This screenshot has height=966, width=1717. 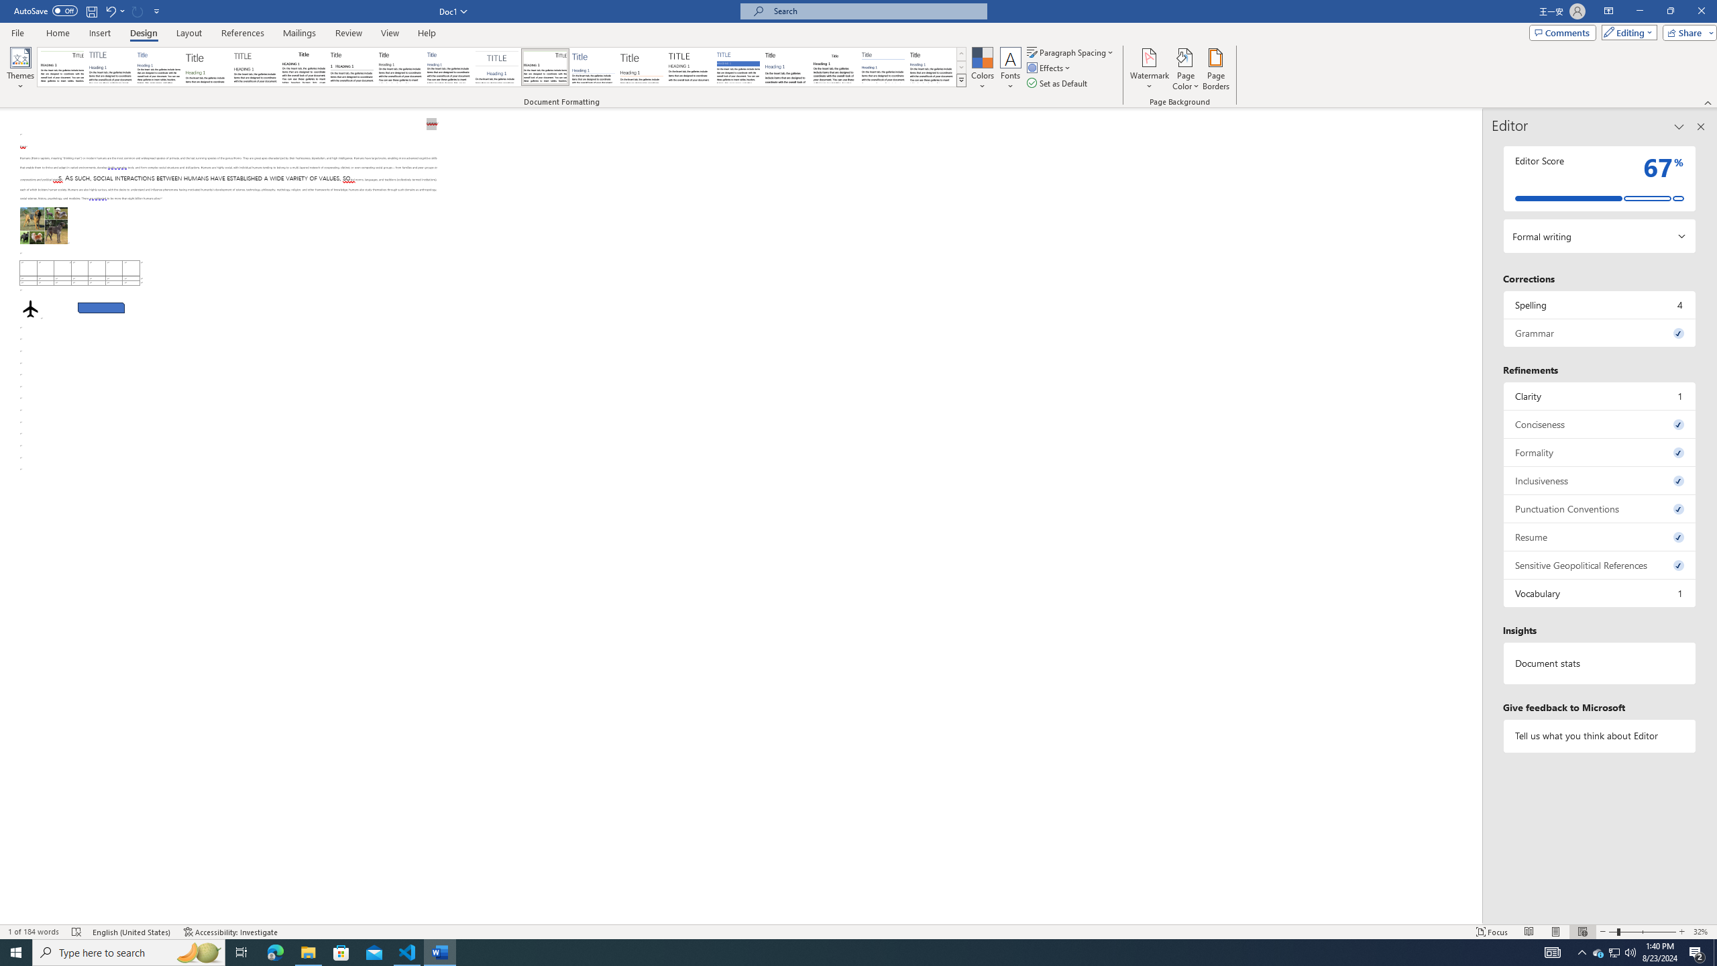 What do you see at coordinates (1600, 593) in the screenshot?
I see `Vocabulary, 1 issue. Press space or enter to review items.` at bounding box center [1600, 593].